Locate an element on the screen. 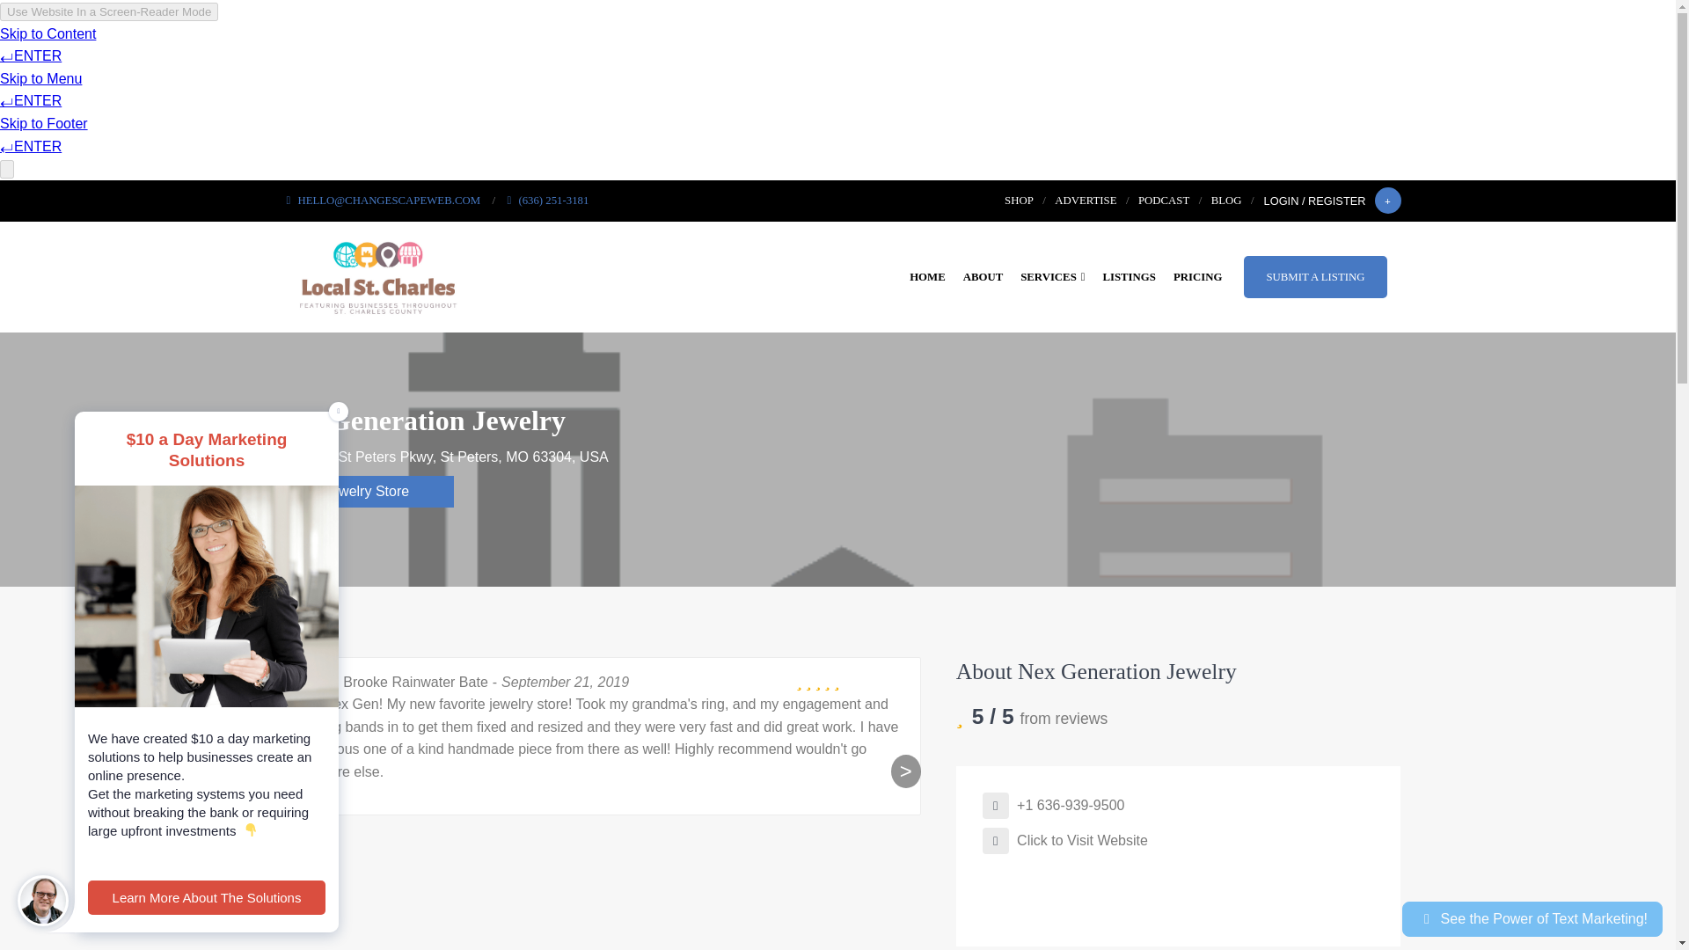 The image size is (1689, 950). SERVICES is located at coordinates (1052, 276).